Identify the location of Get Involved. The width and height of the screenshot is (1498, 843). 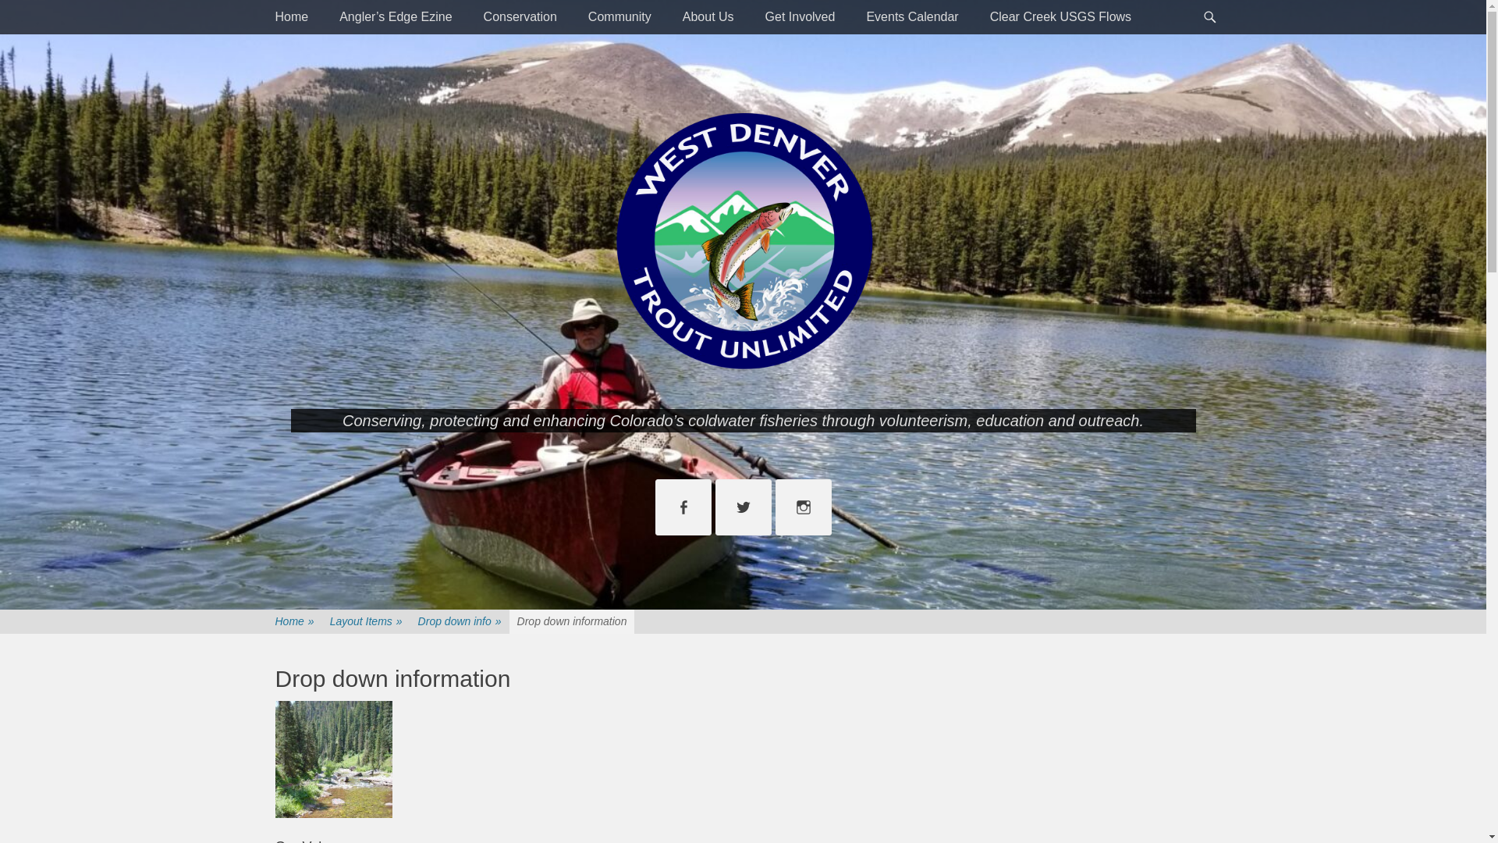
(800, 17).